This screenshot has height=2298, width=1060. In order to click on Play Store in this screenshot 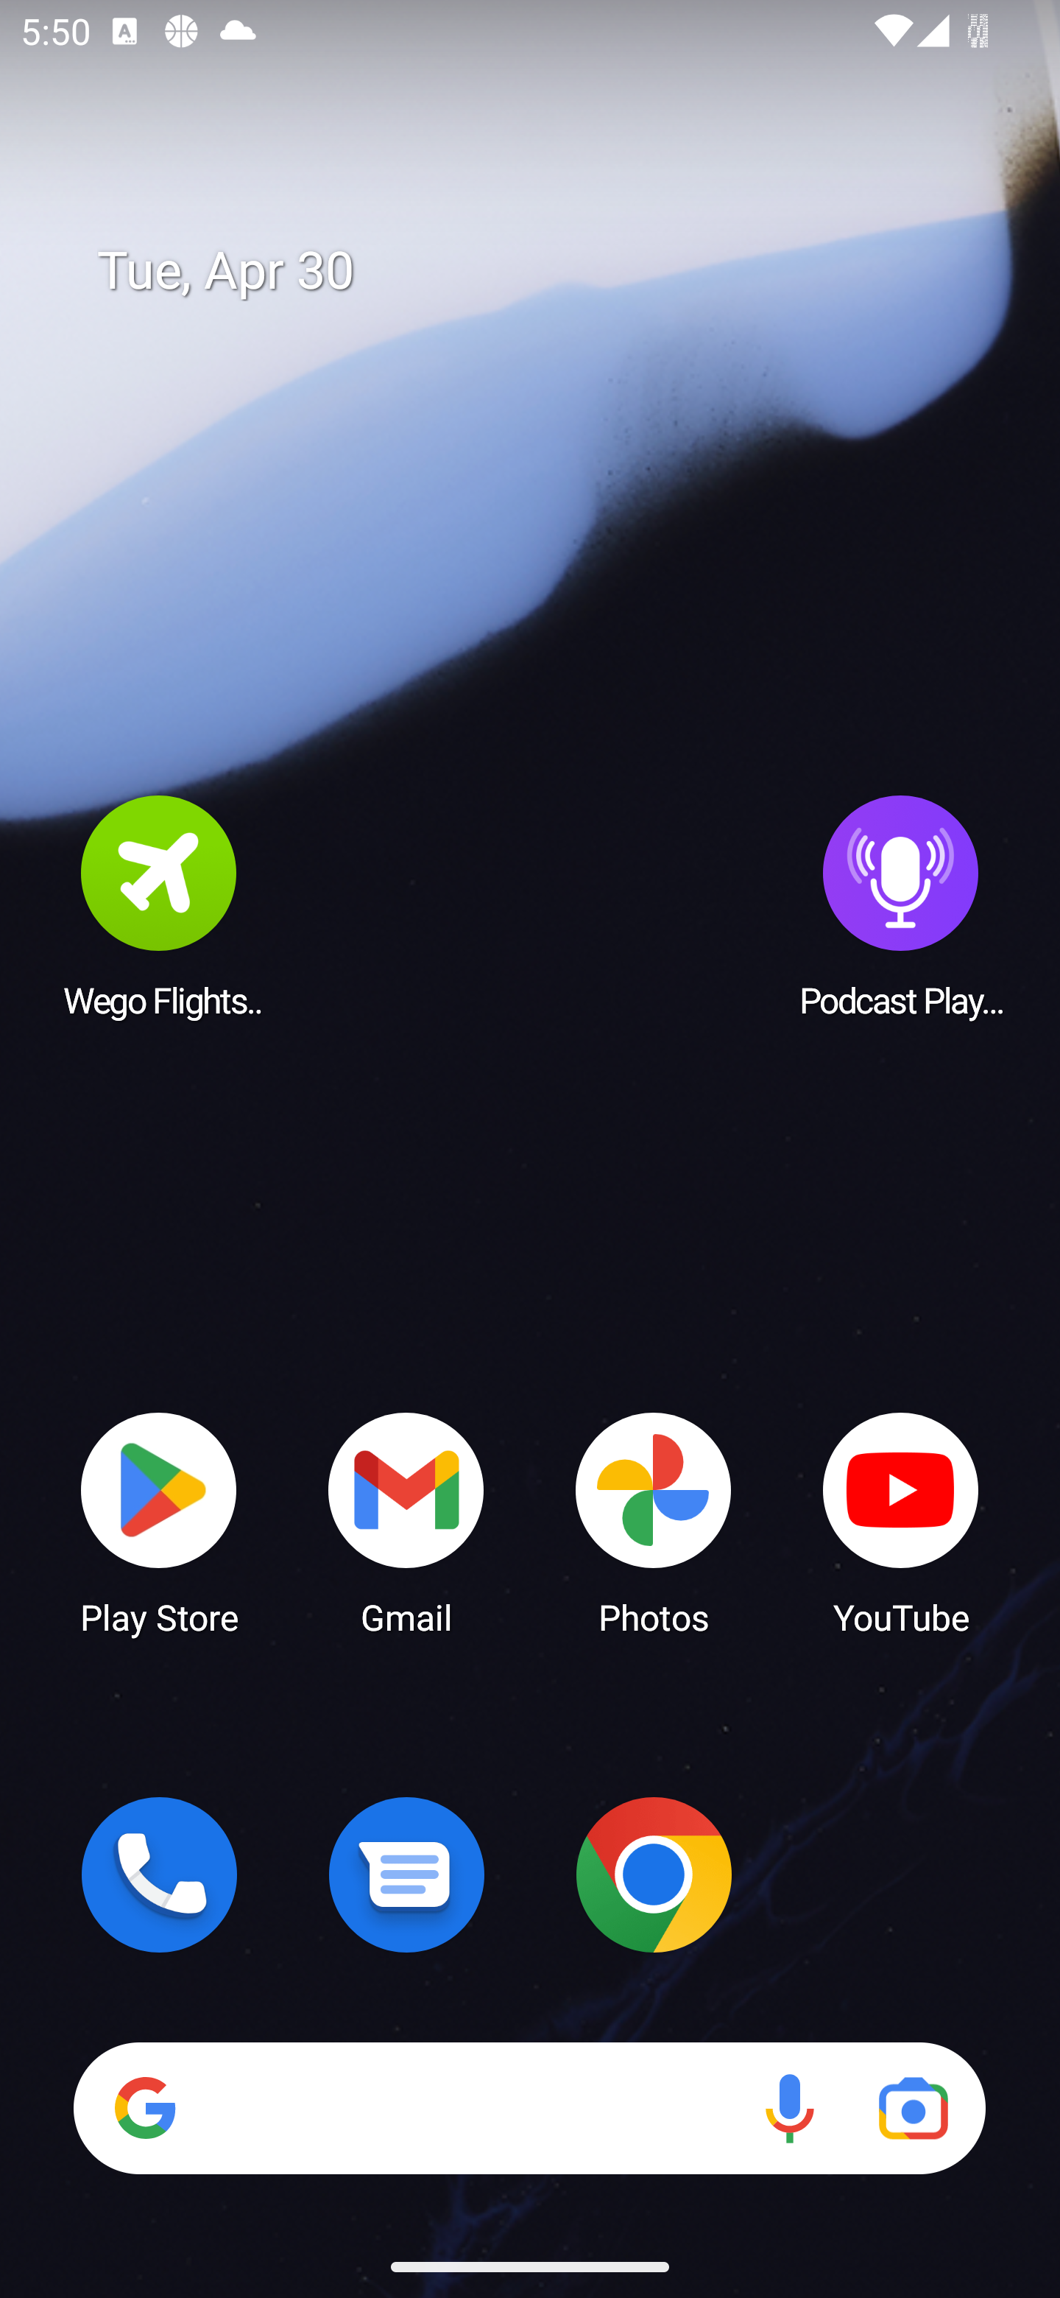, I will do `click(159, 1522)`.